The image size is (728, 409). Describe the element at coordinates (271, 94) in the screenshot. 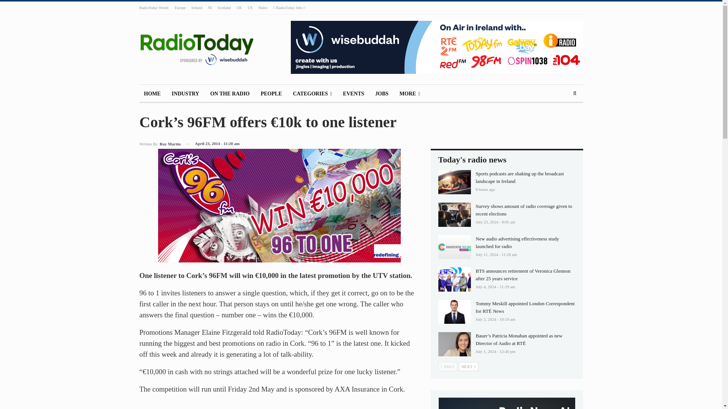

I see `PEOPLE` at that location.